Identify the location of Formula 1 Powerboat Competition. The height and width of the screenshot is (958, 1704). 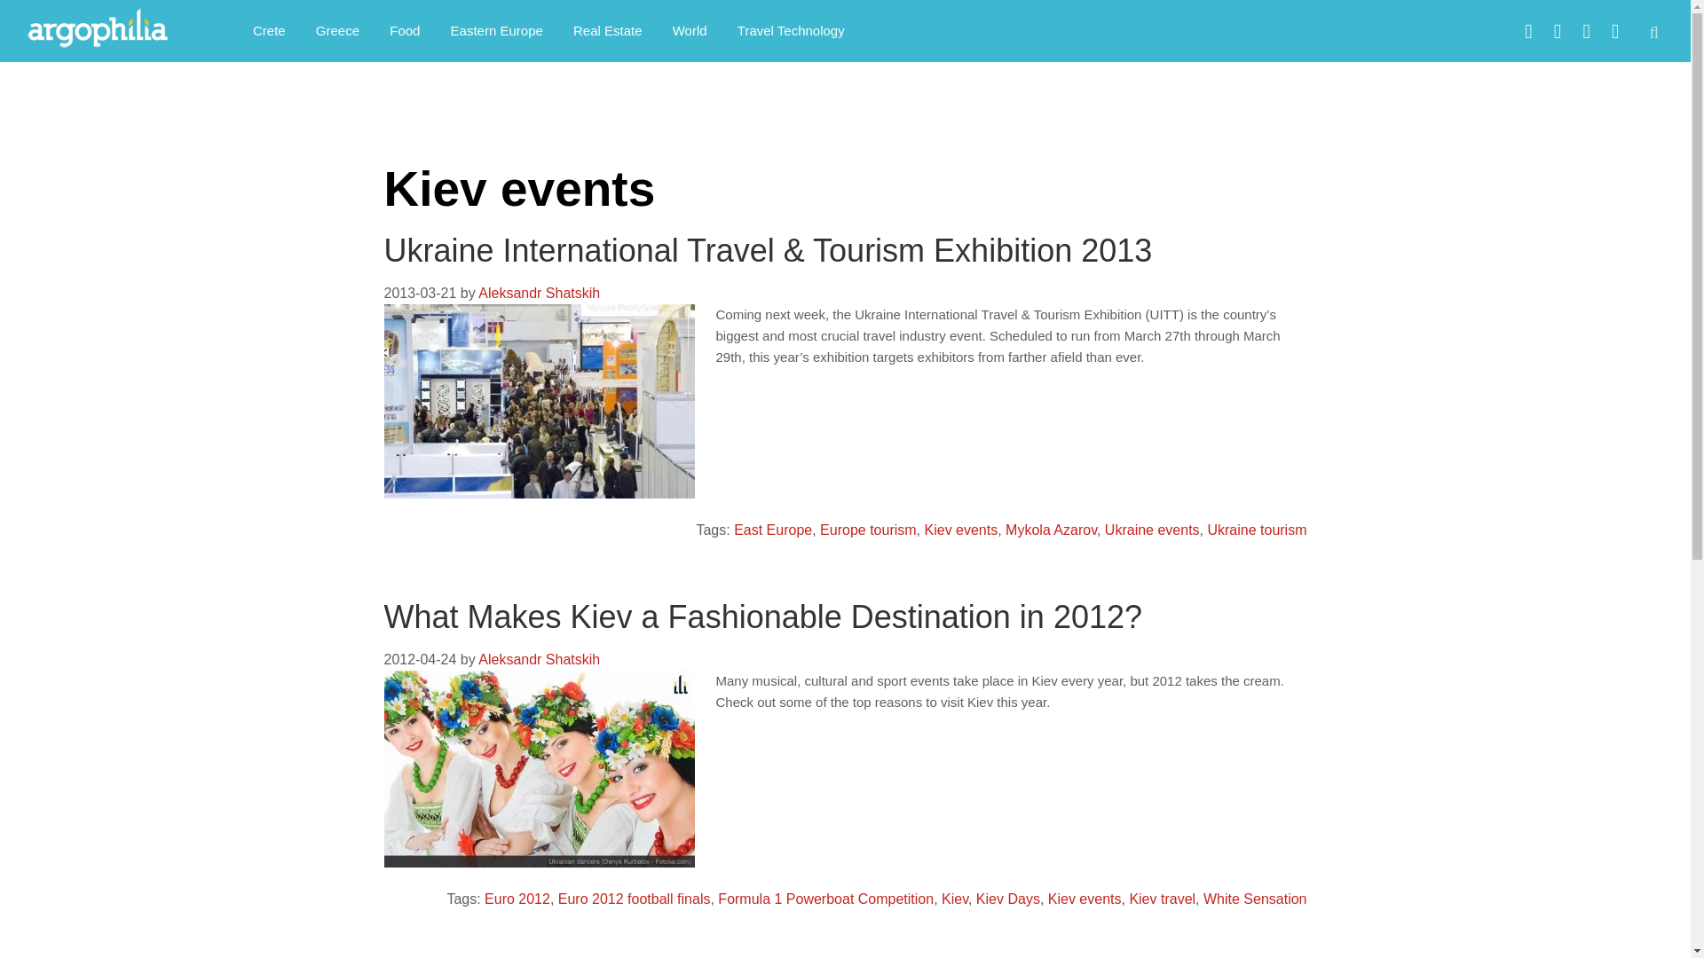
(825, 899).